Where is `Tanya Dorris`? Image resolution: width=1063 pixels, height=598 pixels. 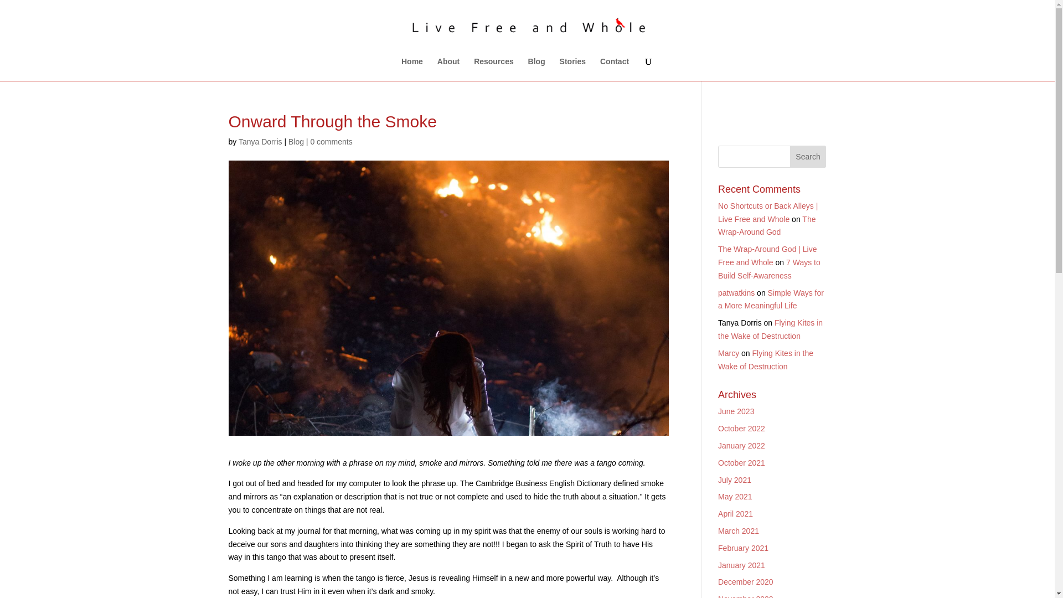
Tanya Dorris is located at coordinates (260, 142).